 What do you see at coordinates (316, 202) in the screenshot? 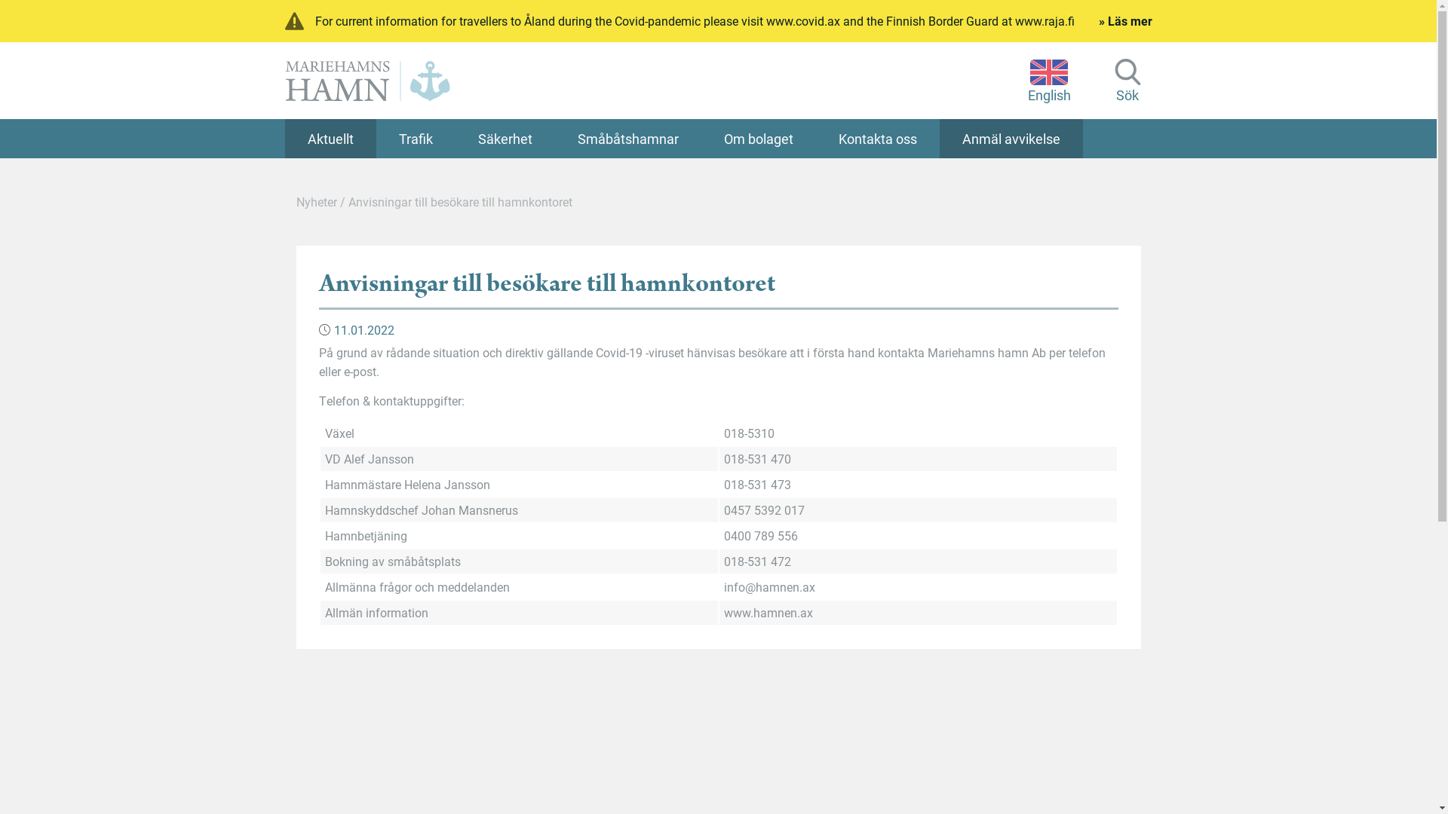
I see `Nyheter` at bounding box center [316, 202].